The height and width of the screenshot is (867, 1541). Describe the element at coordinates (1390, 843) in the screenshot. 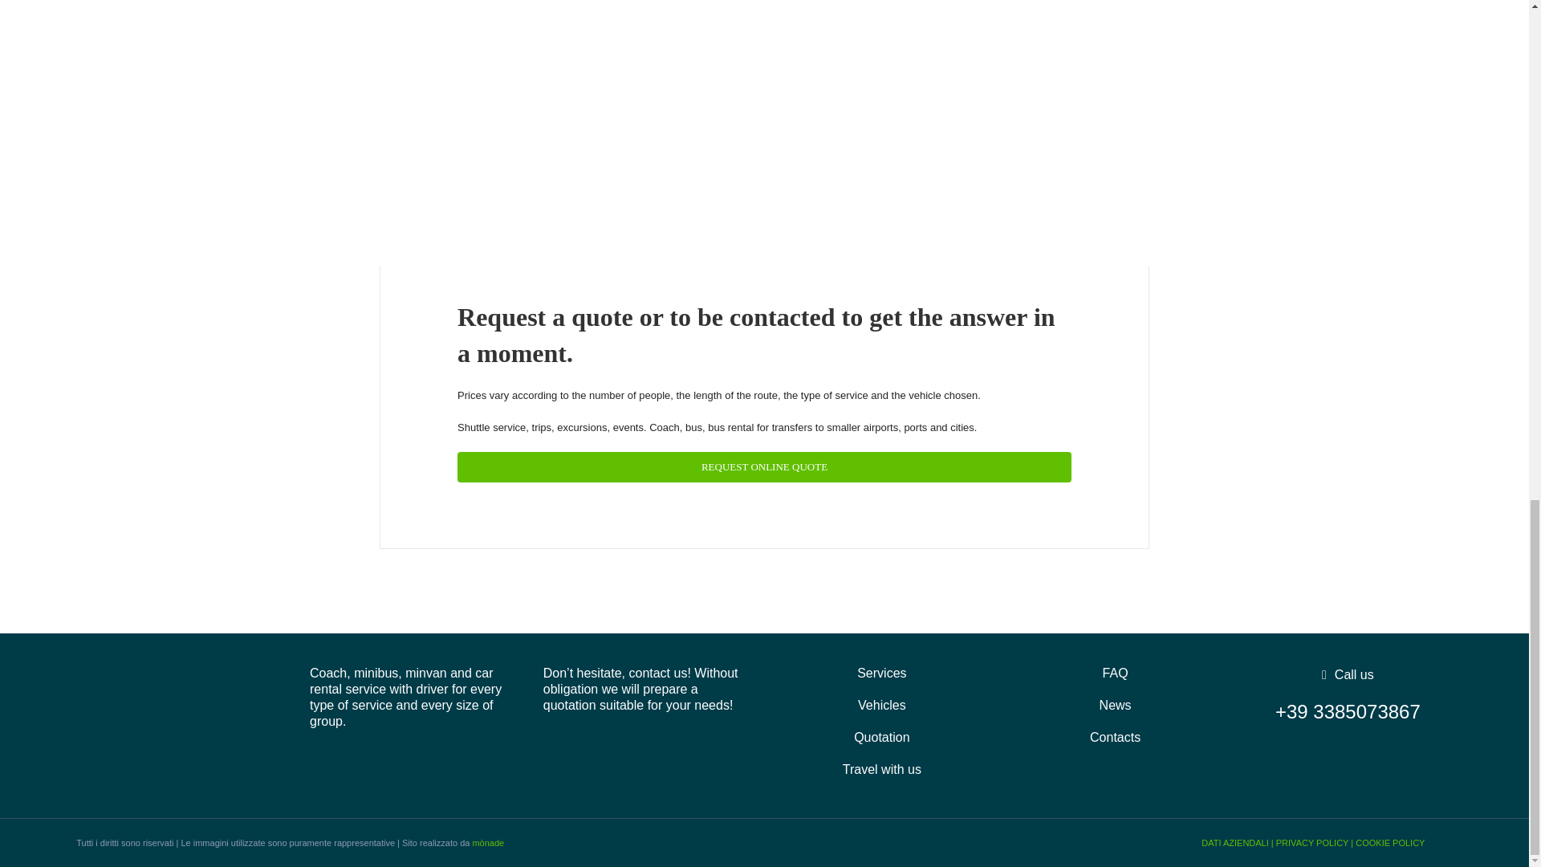

I see `Cookie Policy` at that location.